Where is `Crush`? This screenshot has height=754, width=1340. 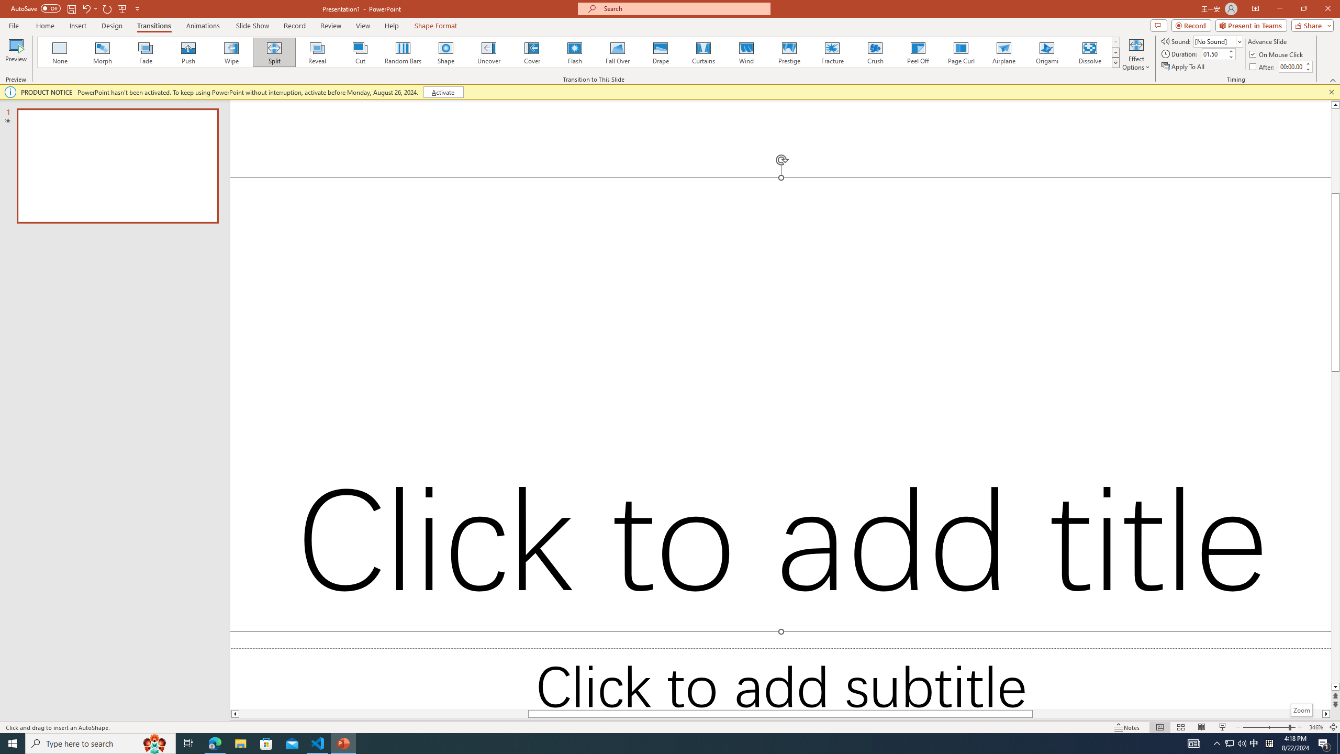 Crush is located at coordinates (875, 52).